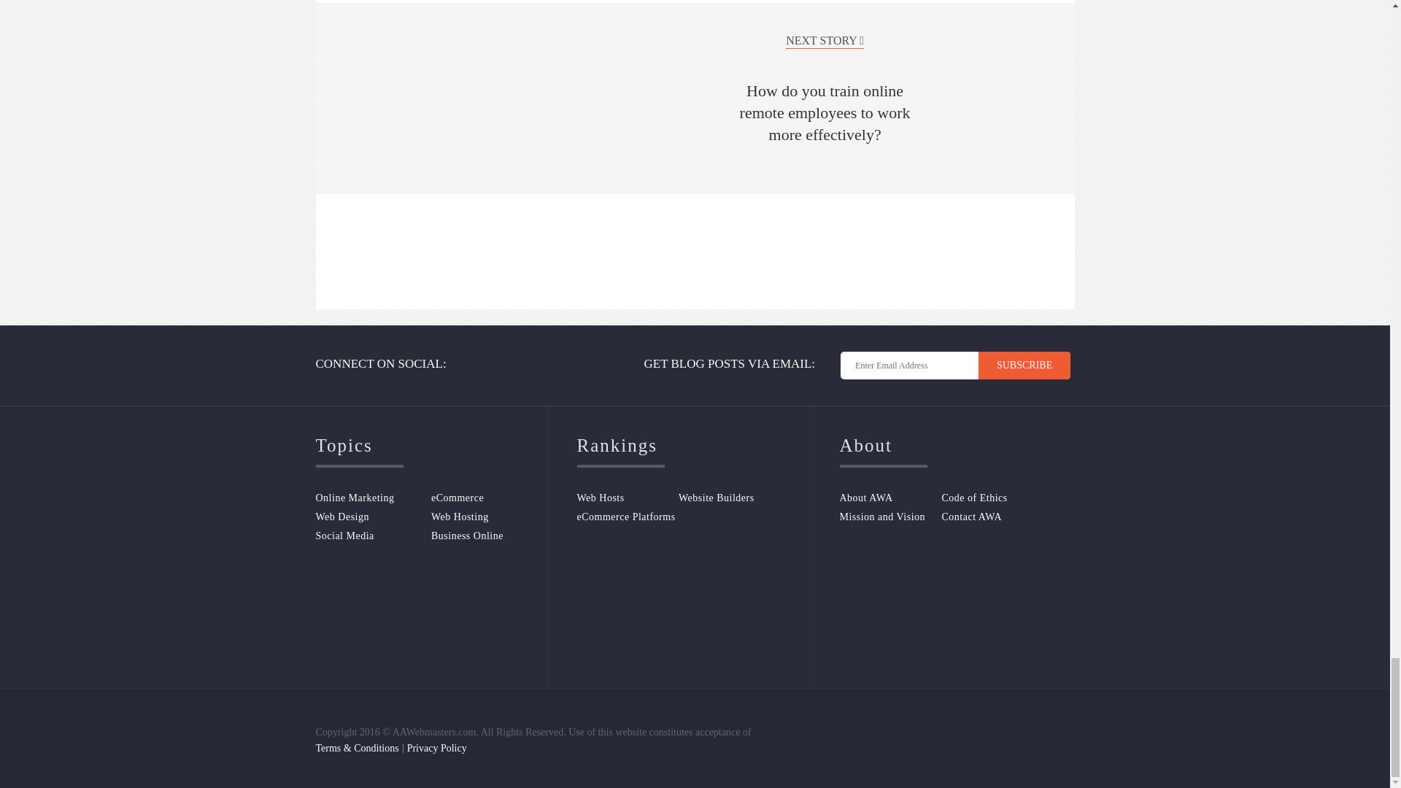  What do you see at coordinates (627, 498) in the screenshot?
I see `Best Web Hosts` at bounding box center [627, 498].